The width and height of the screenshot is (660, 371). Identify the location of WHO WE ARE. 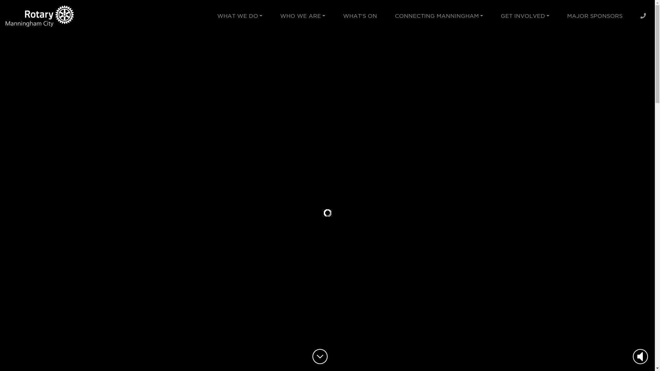
(302, 17).